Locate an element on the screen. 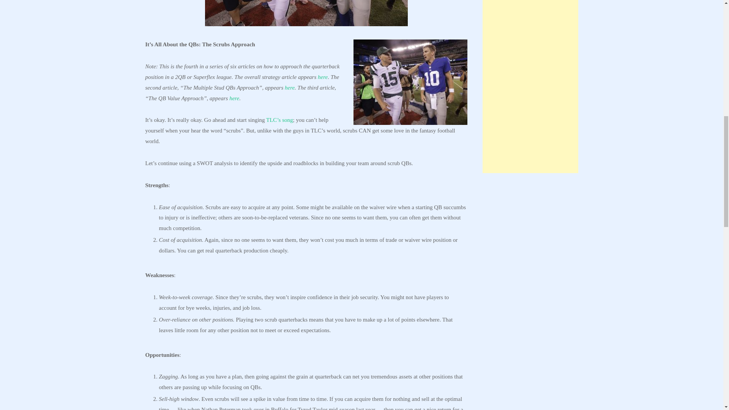 This screenshot has height=410, width=729. here is located at coordinates (323, 77).